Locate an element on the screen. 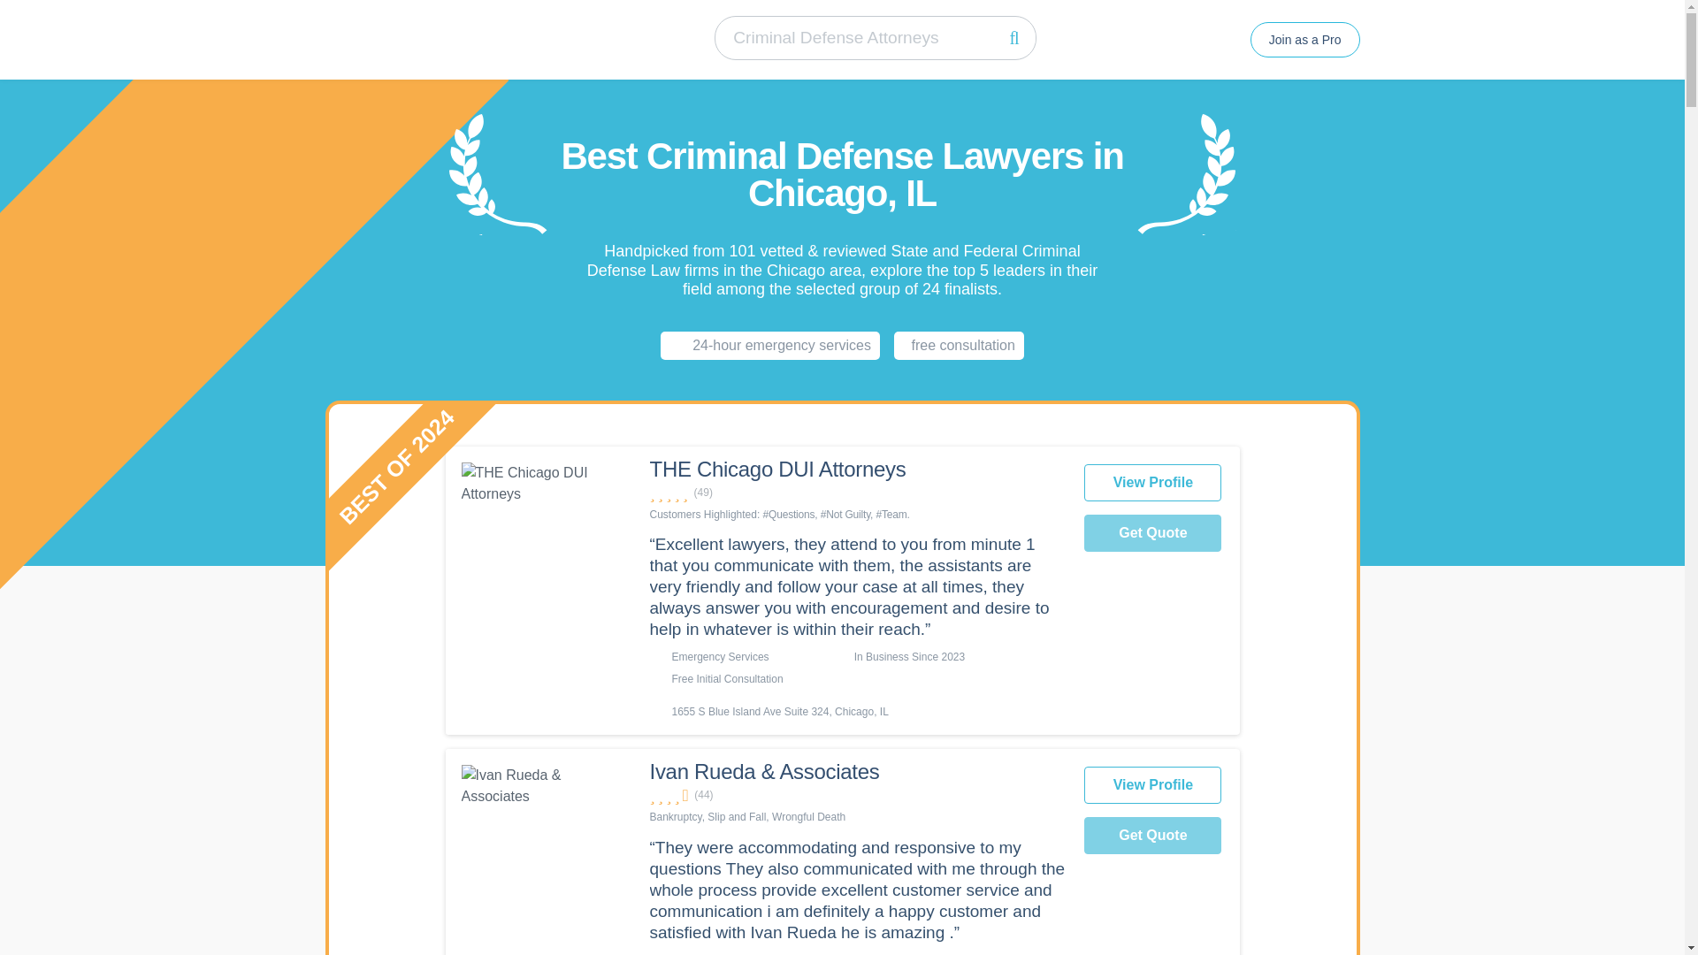  Get Quote is located at coordinates (1152, 533).